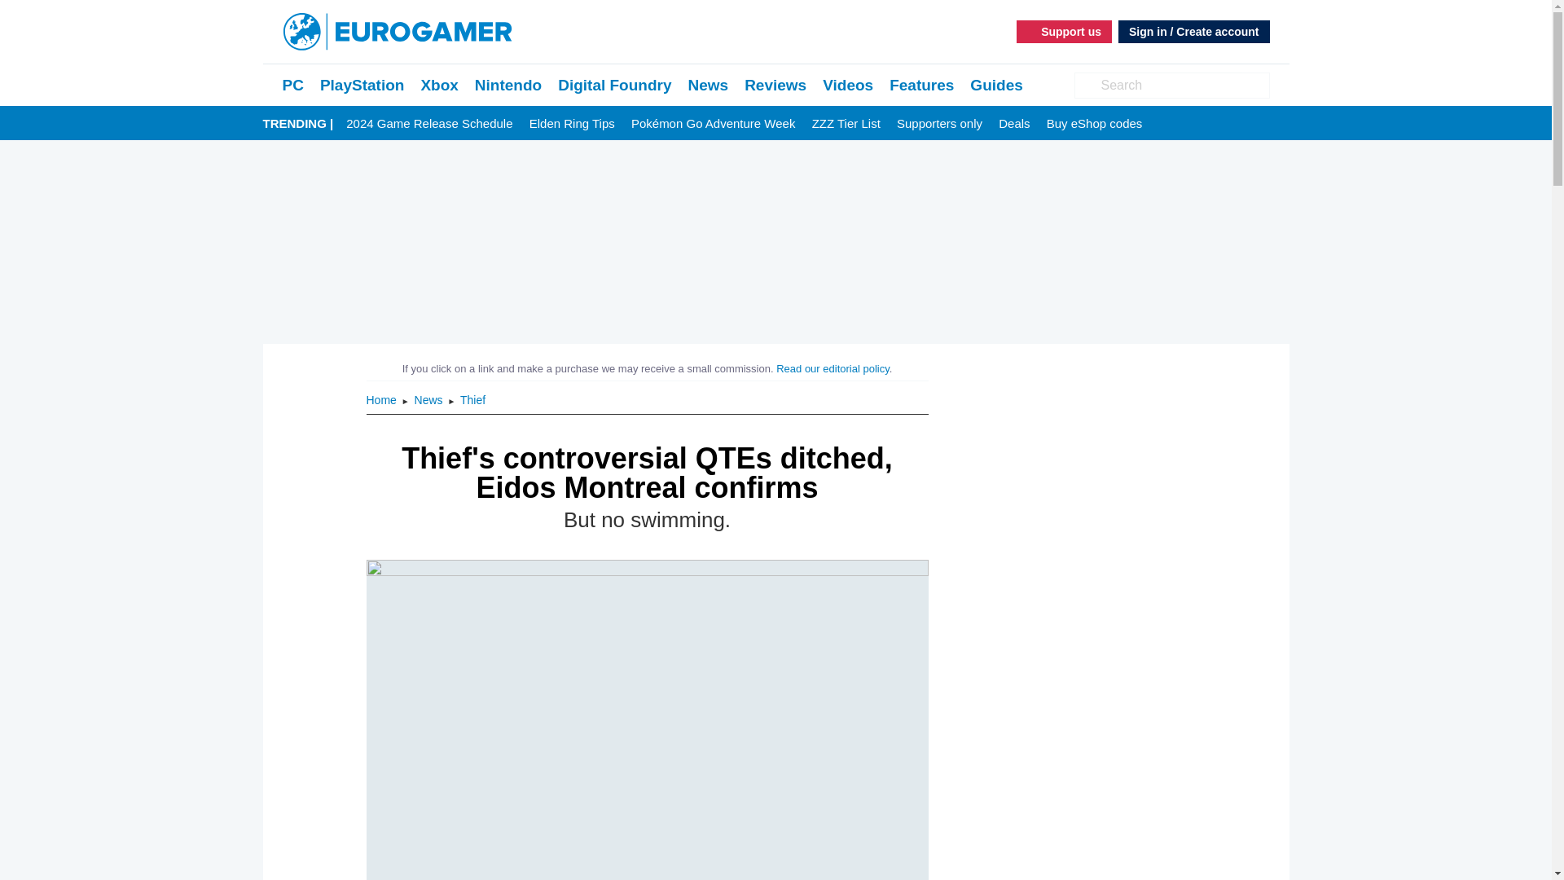  I want to click on Reviews, so click(775, 85).